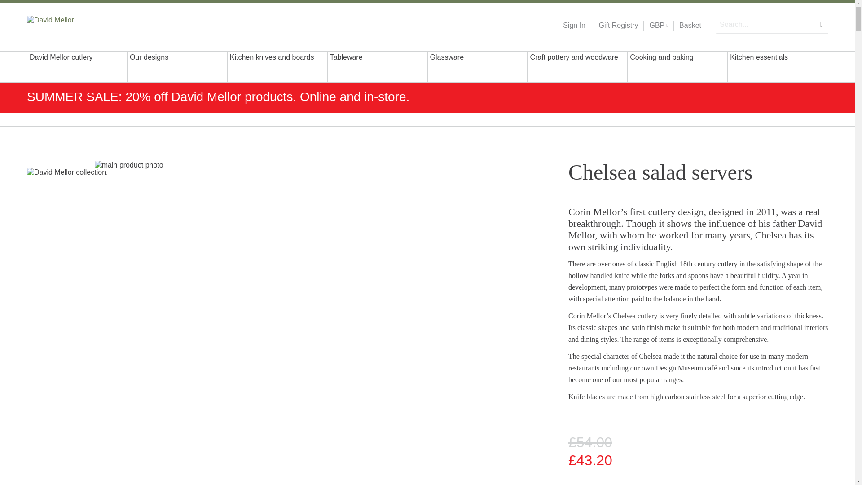  Describe the element at coordinates (574, 26) in the screenshot. I see `Sign In` at that location.